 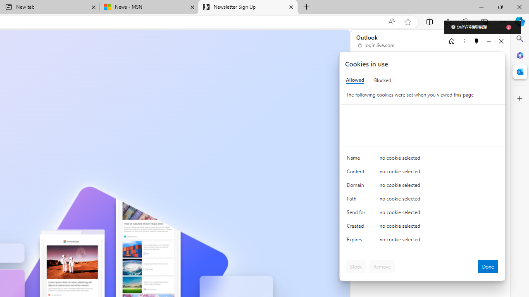 What do you see at coordinates (376, 45) in the screenshot?
I see `login.live.com` at bounding box center [376, 45].